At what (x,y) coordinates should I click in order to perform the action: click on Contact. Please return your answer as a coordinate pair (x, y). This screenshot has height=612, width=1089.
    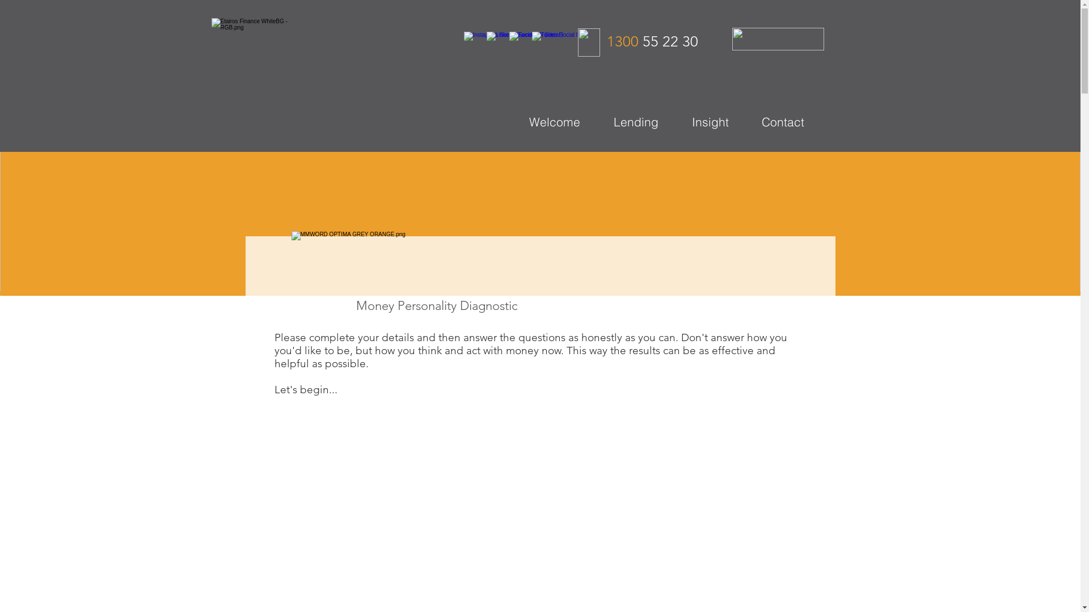
    Looking at the image, I should click on (791, 121).